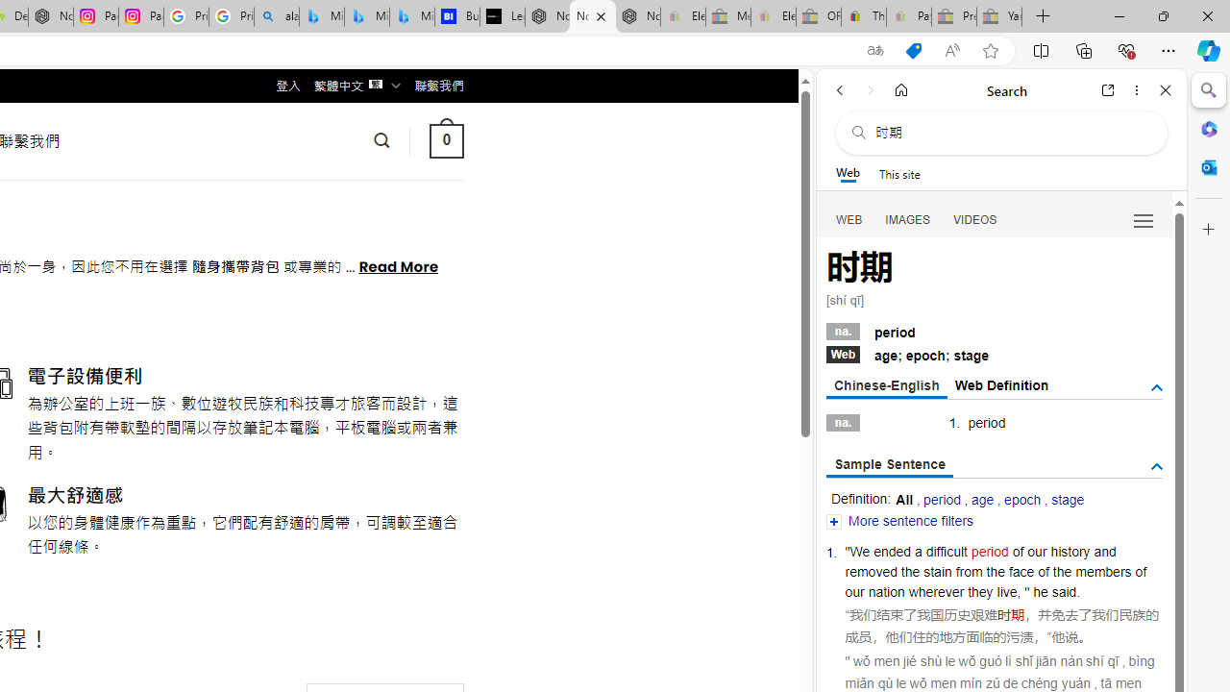 The height and width of the screenshot is (692, 1230). What do you see at coordinates (1070, 551) in the screenshot?
I see `history` at bounding box center [1070, 551].